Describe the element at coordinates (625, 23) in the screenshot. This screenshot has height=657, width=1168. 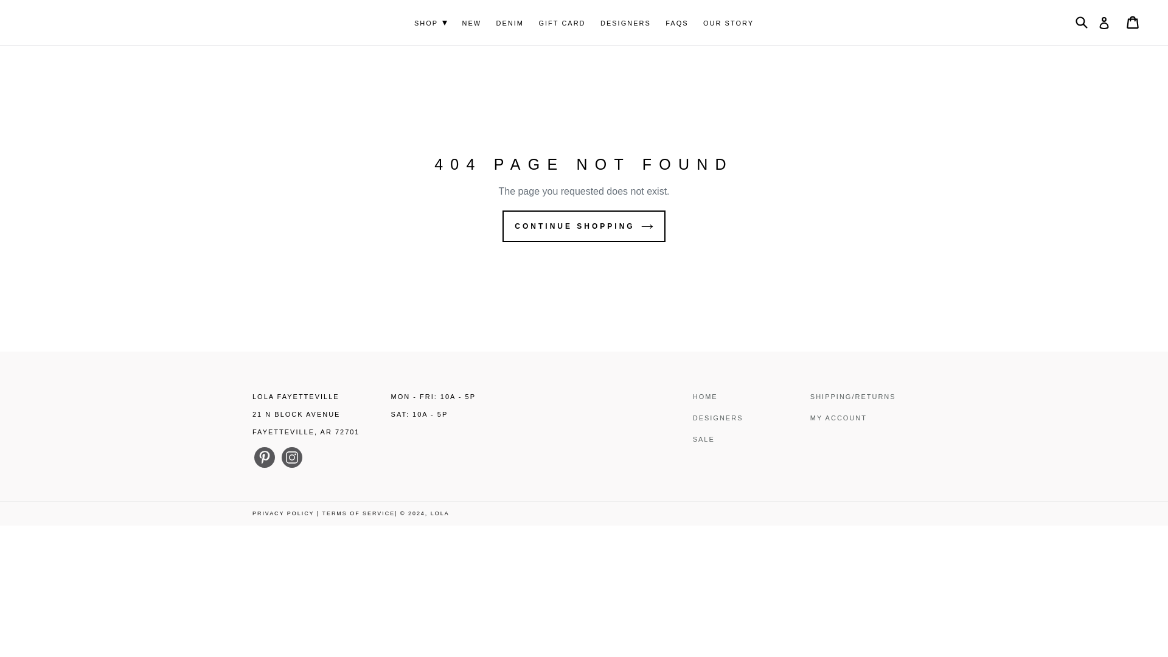
I see `DESIGNERS` at that location.